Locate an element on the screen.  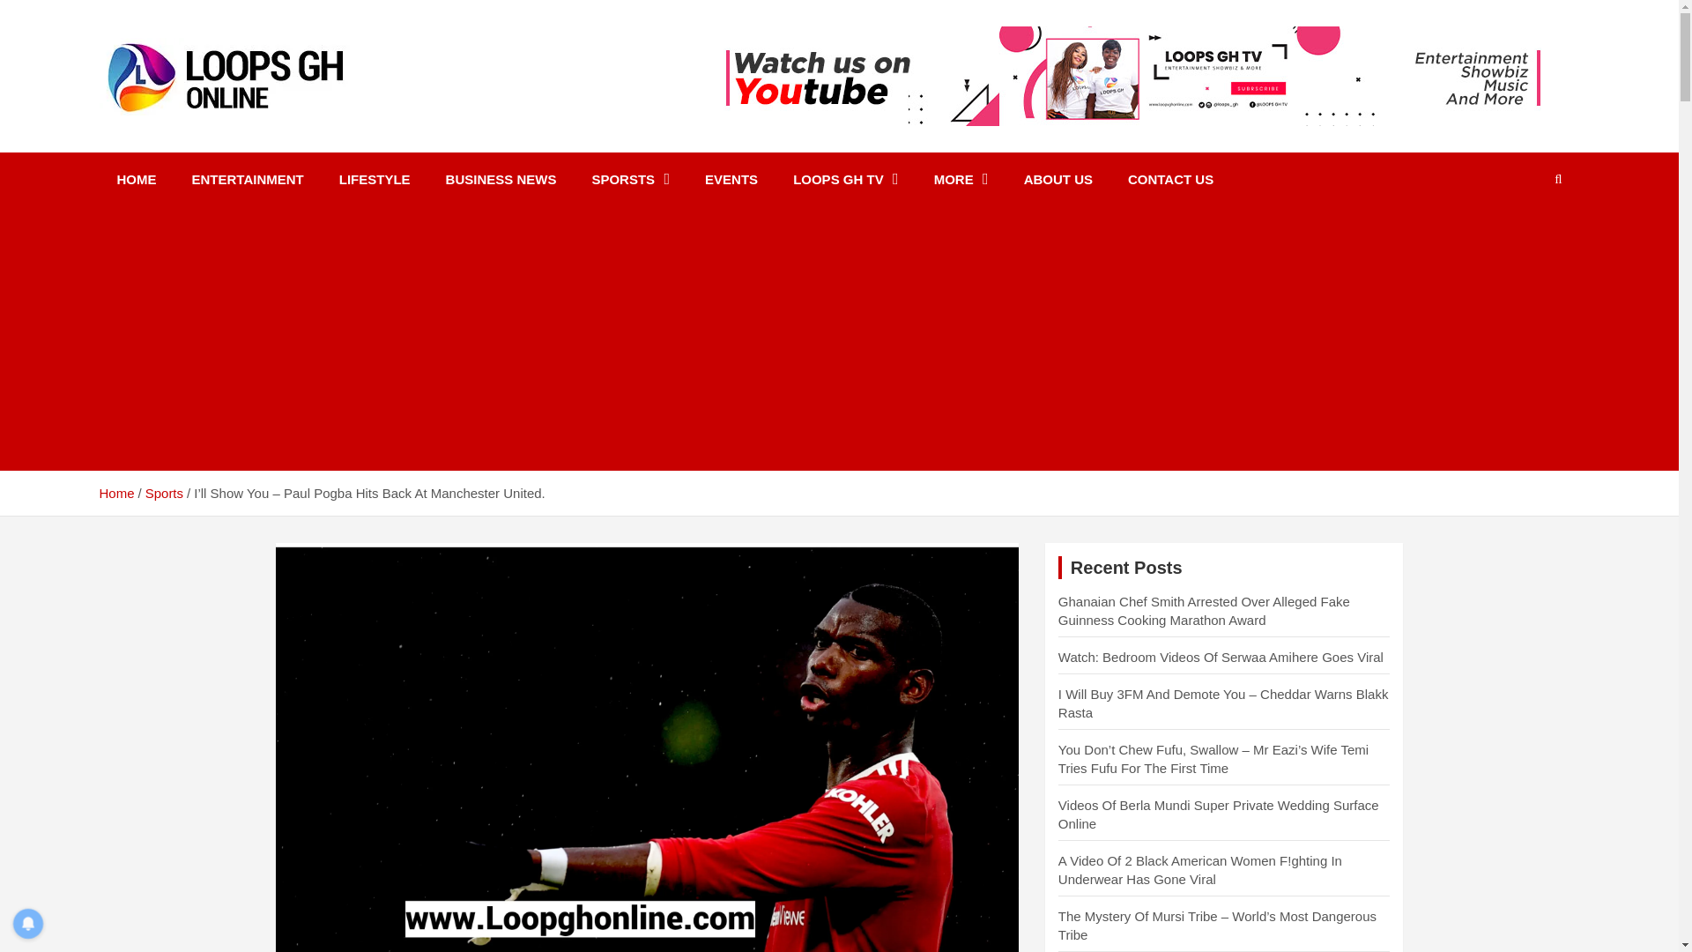
LIFESTYLE is located at coordinates (374, 179).